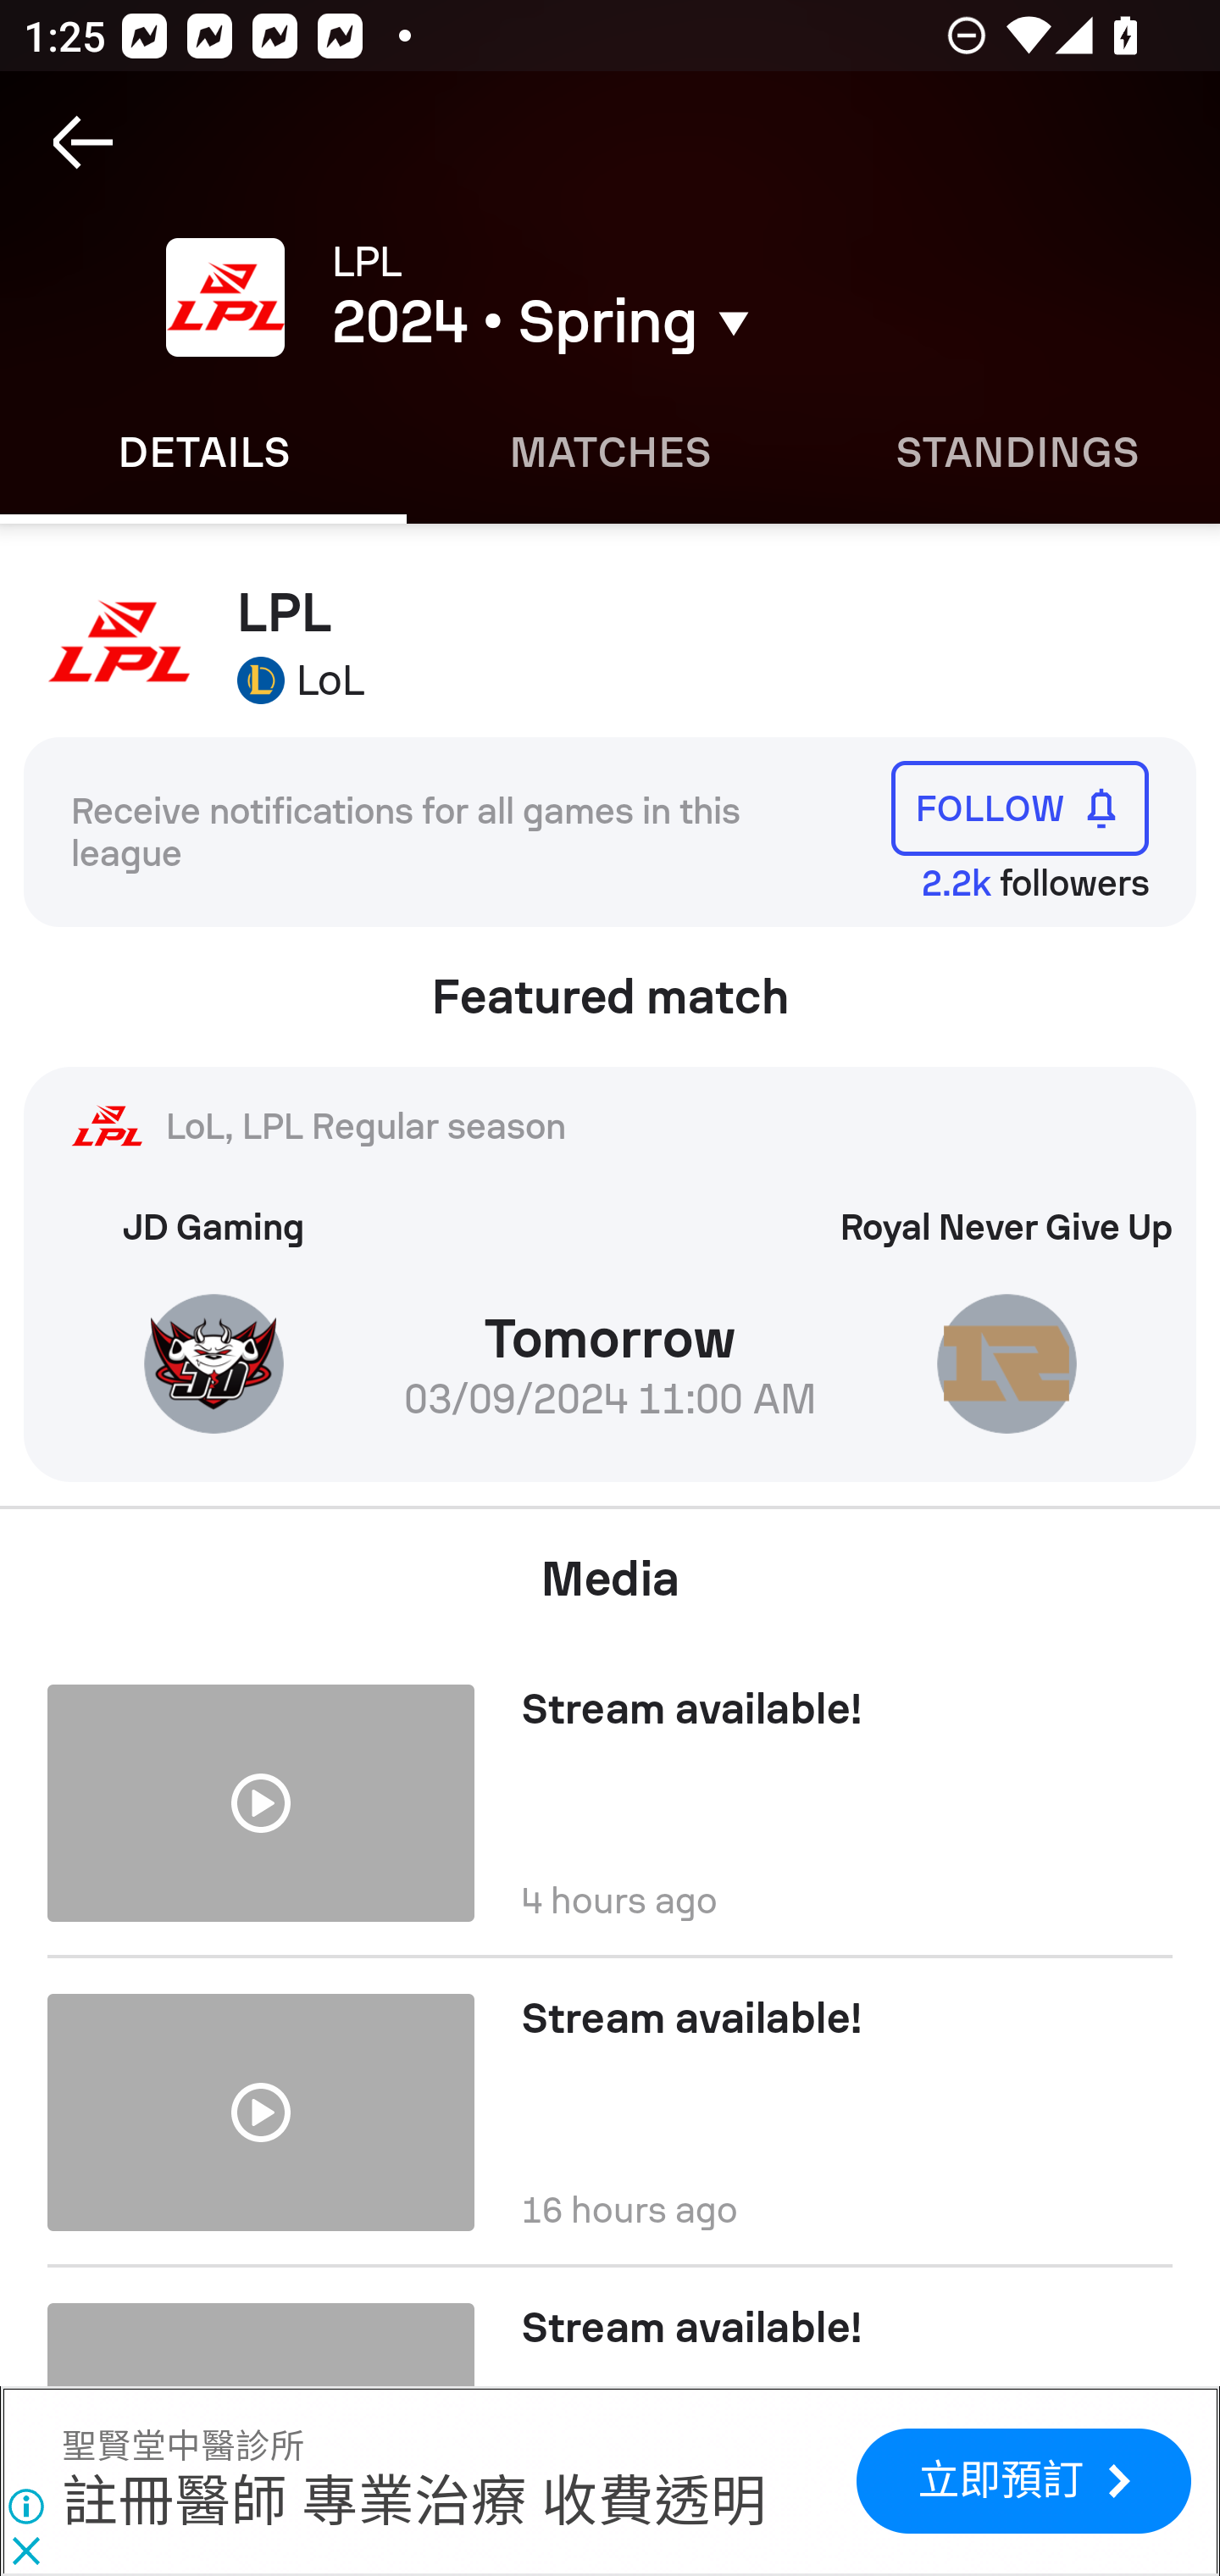  What do you see at coordinates (413, 2503) in the screenshot?
I see `註冊醫師 專業治療 收費透明` at bounding box center [413, 2503].